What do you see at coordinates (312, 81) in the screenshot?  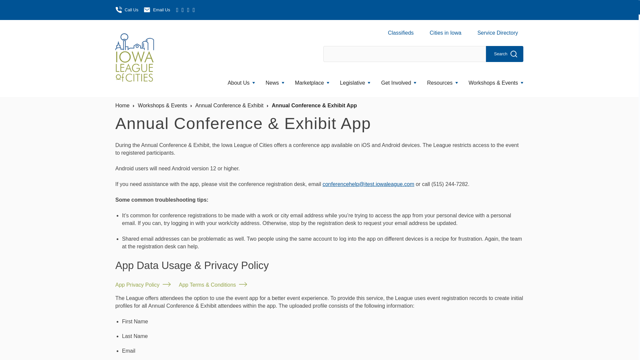 I see `Marketplace` at bounding box center [312, 81].